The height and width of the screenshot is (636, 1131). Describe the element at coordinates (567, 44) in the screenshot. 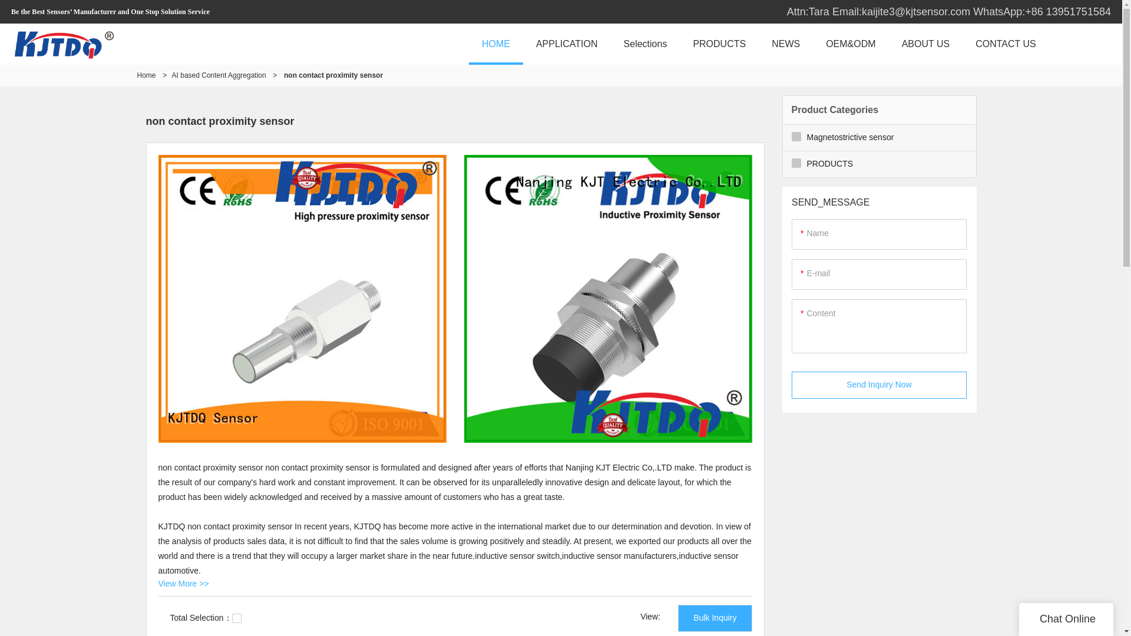

I see `APPLICATION` at that location.